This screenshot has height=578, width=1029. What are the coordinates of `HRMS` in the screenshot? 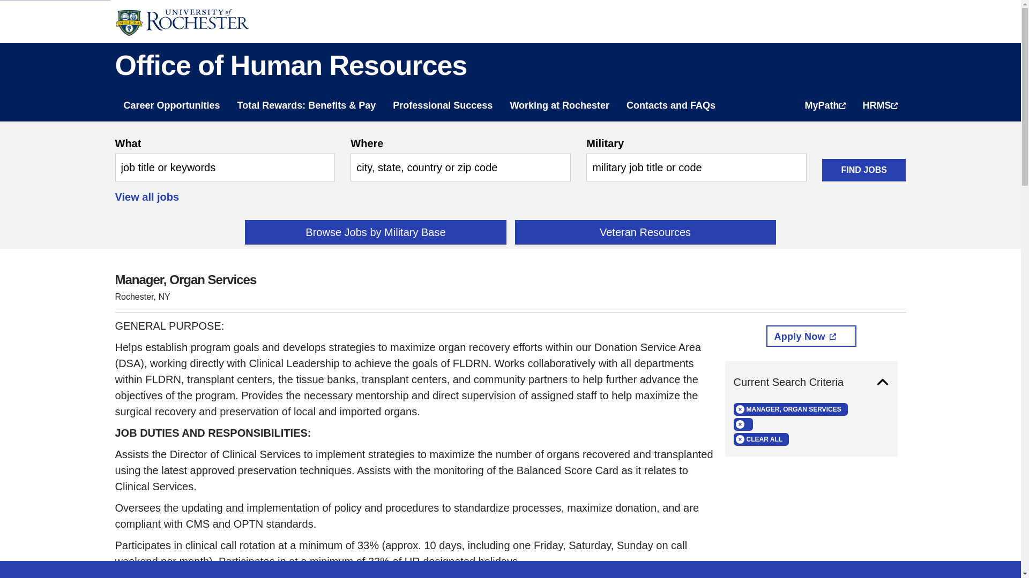 It's located at (880, 101).